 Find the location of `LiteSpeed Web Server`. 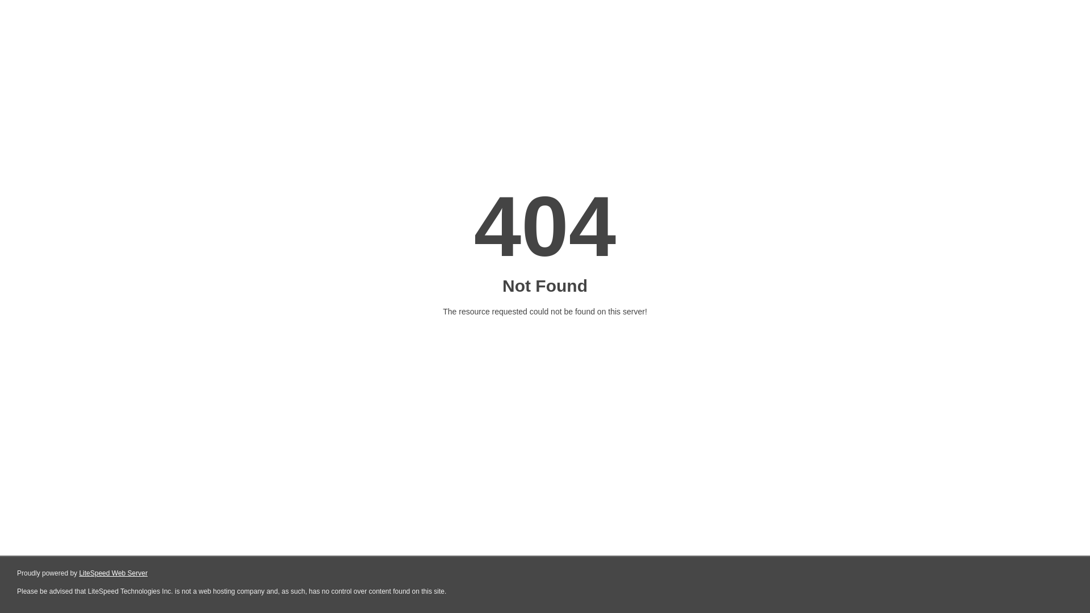

LiteSpeed Web Server is located at coordinates (114, 573).